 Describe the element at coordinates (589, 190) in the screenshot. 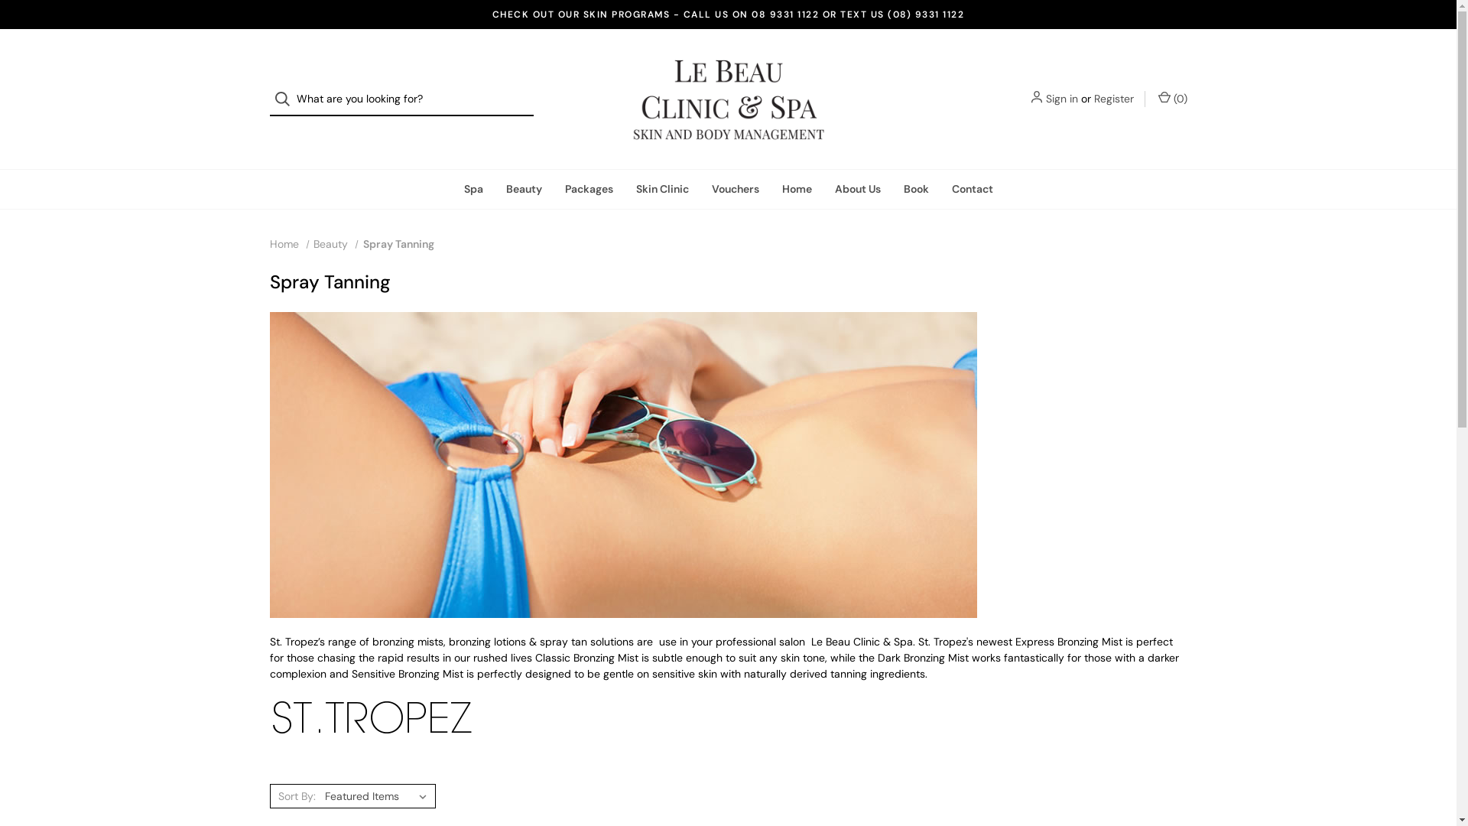

I see `Packages` at that location.